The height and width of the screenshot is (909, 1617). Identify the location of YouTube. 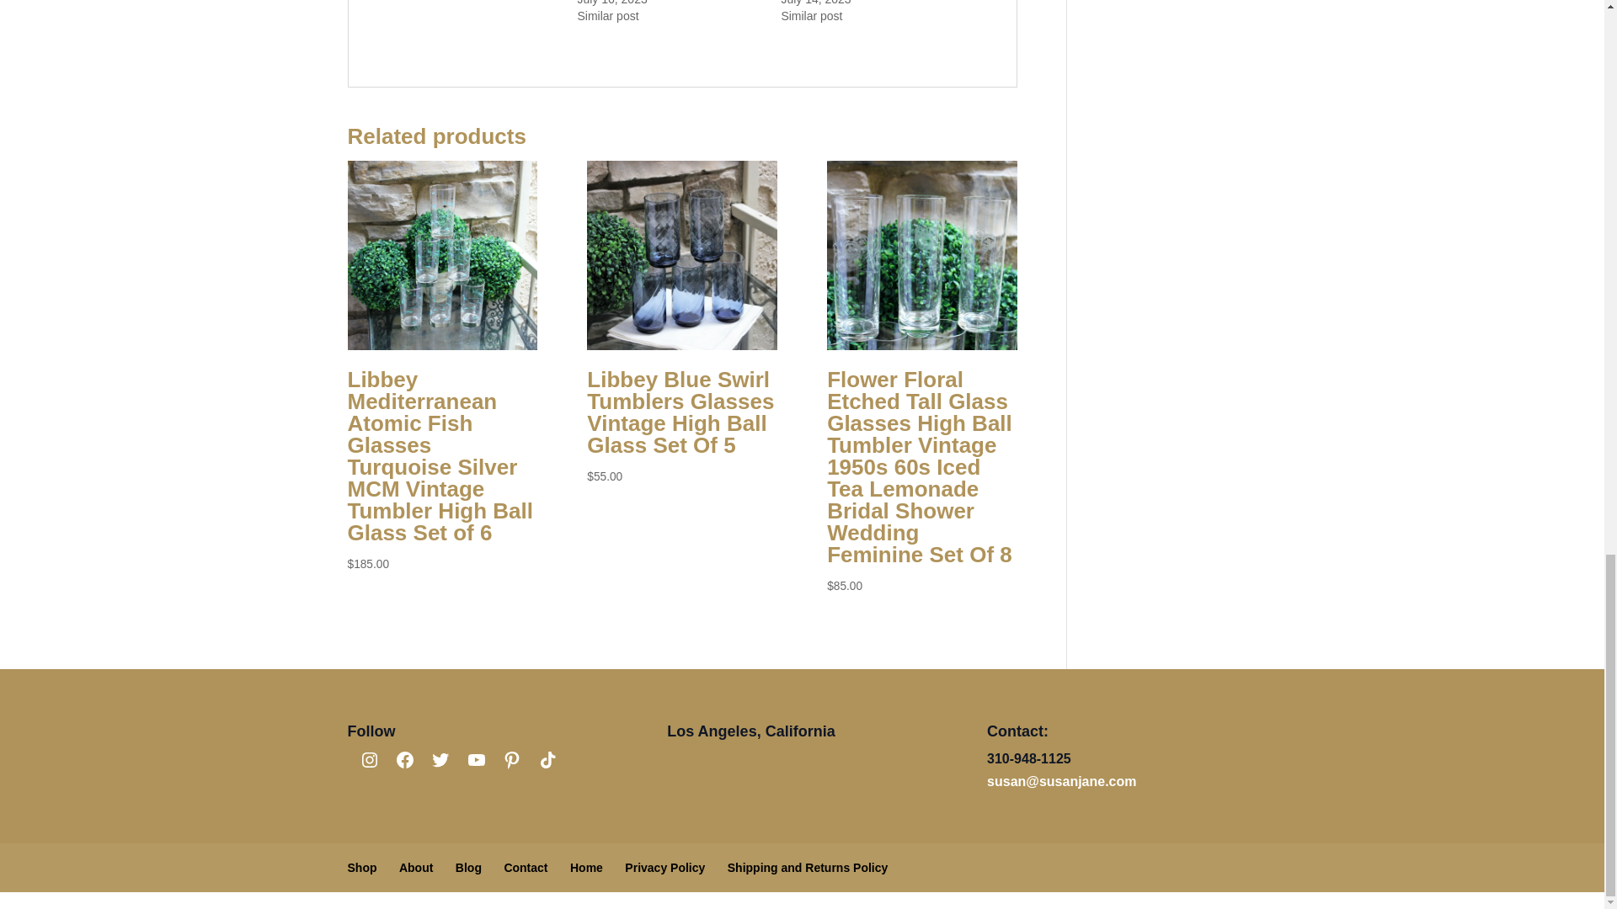
(477, 759).